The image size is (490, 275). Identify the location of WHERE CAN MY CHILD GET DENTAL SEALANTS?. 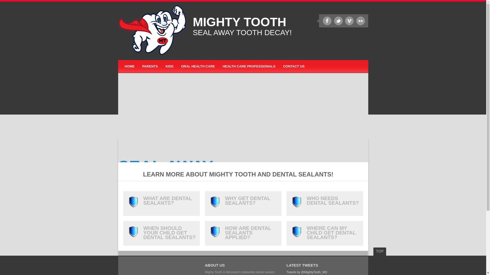
(325, 233).